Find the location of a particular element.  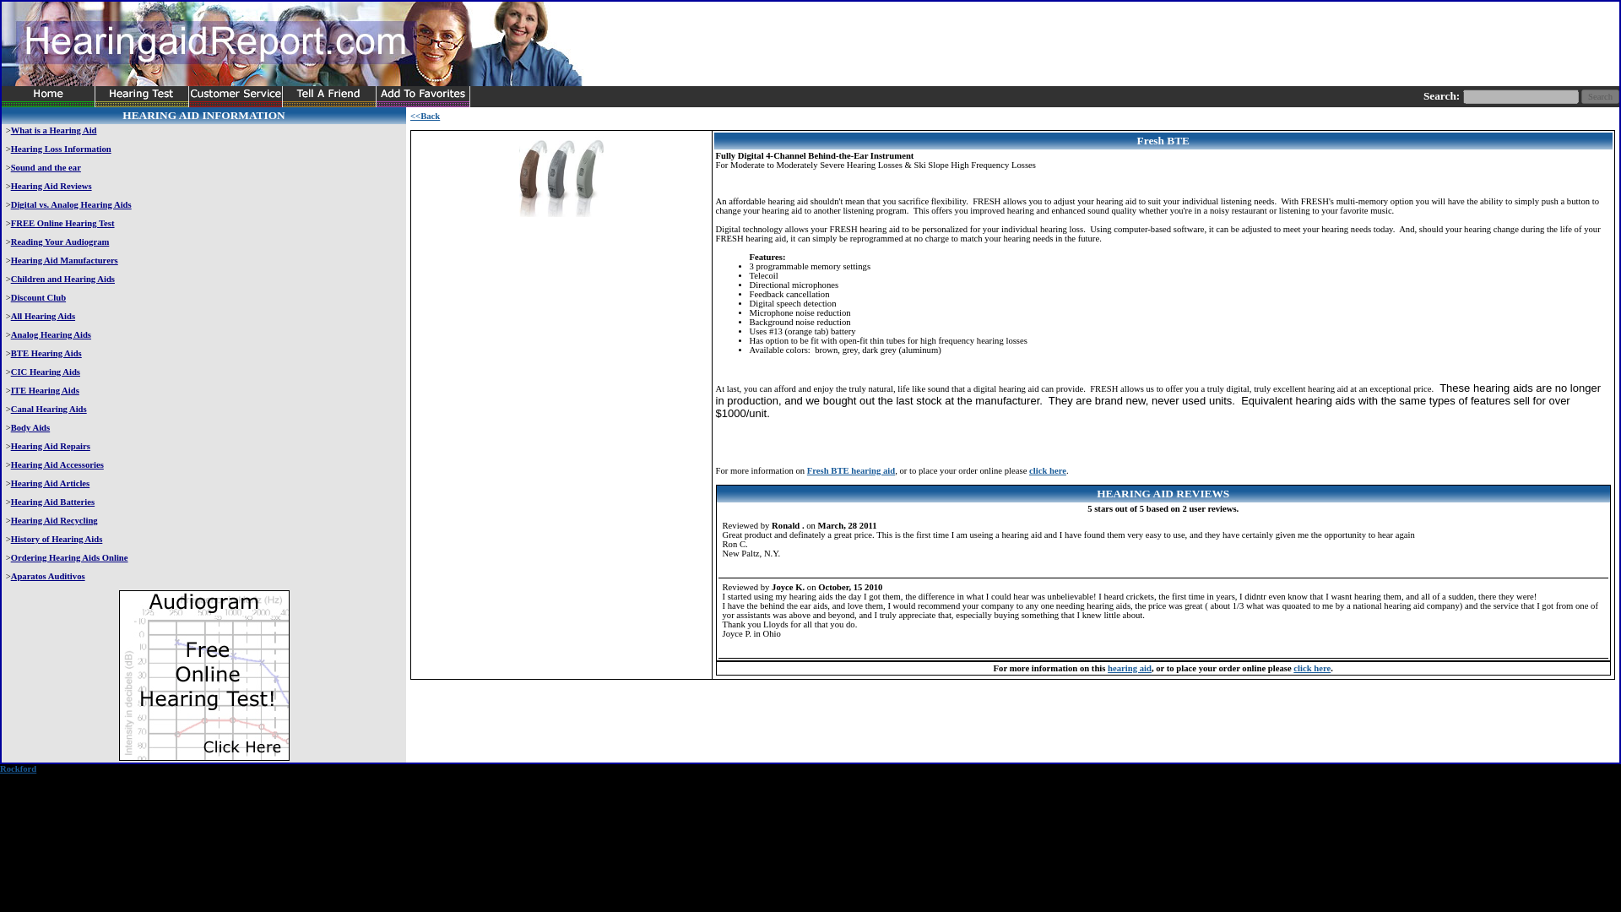

FREE Online Hearing Test is located at coordinates (62, 223).